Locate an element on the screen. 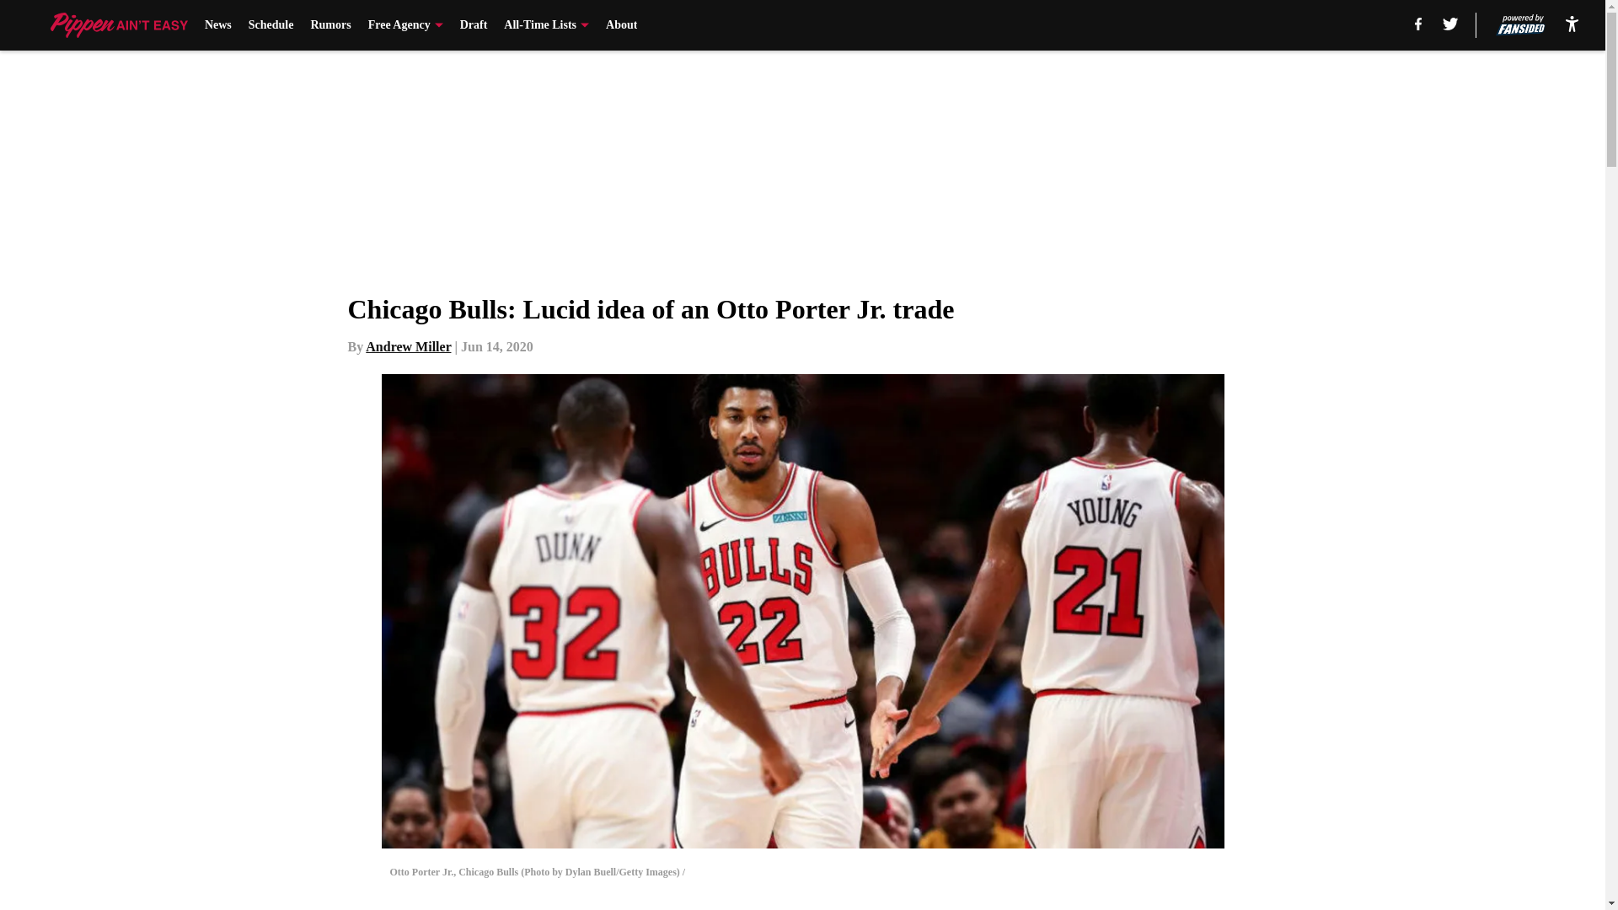  Draft is located at coordinates (474, 25).